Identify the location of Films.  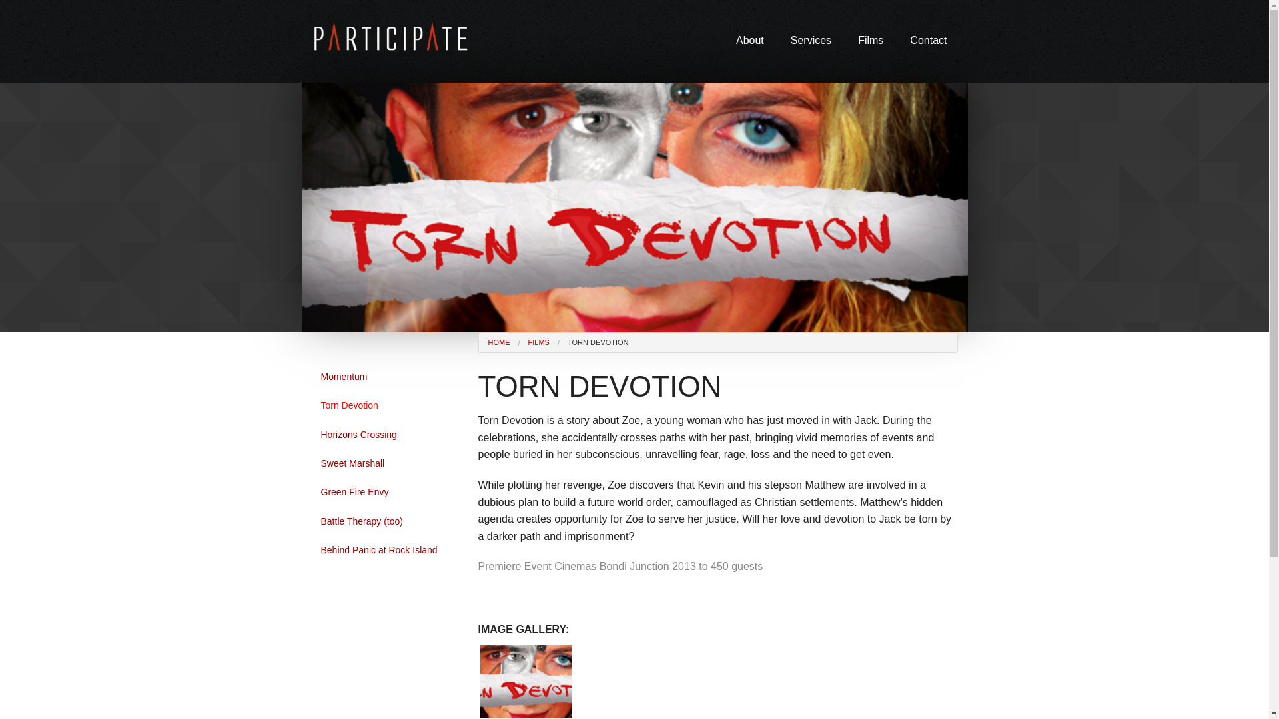
(870, 41).